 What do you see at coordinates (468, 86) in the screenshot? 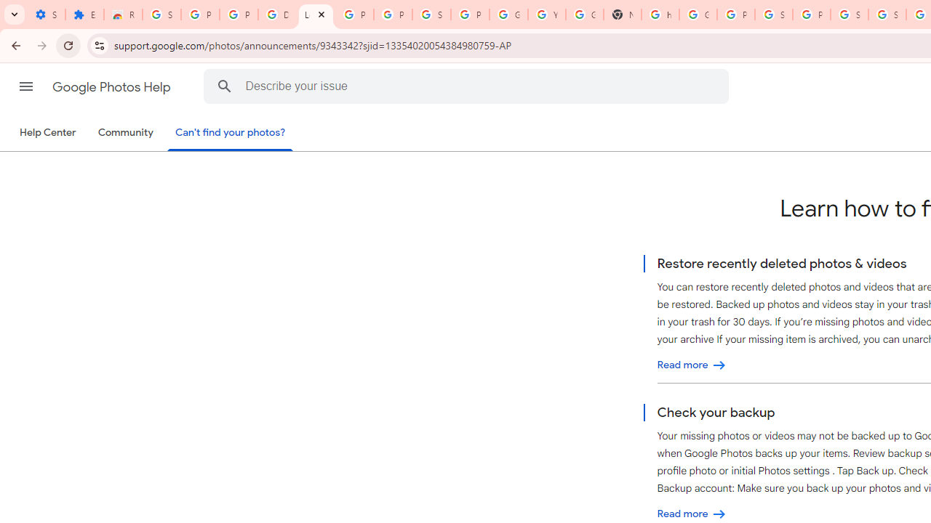
I see `Describe your issue` at bounding box center [468, 86].